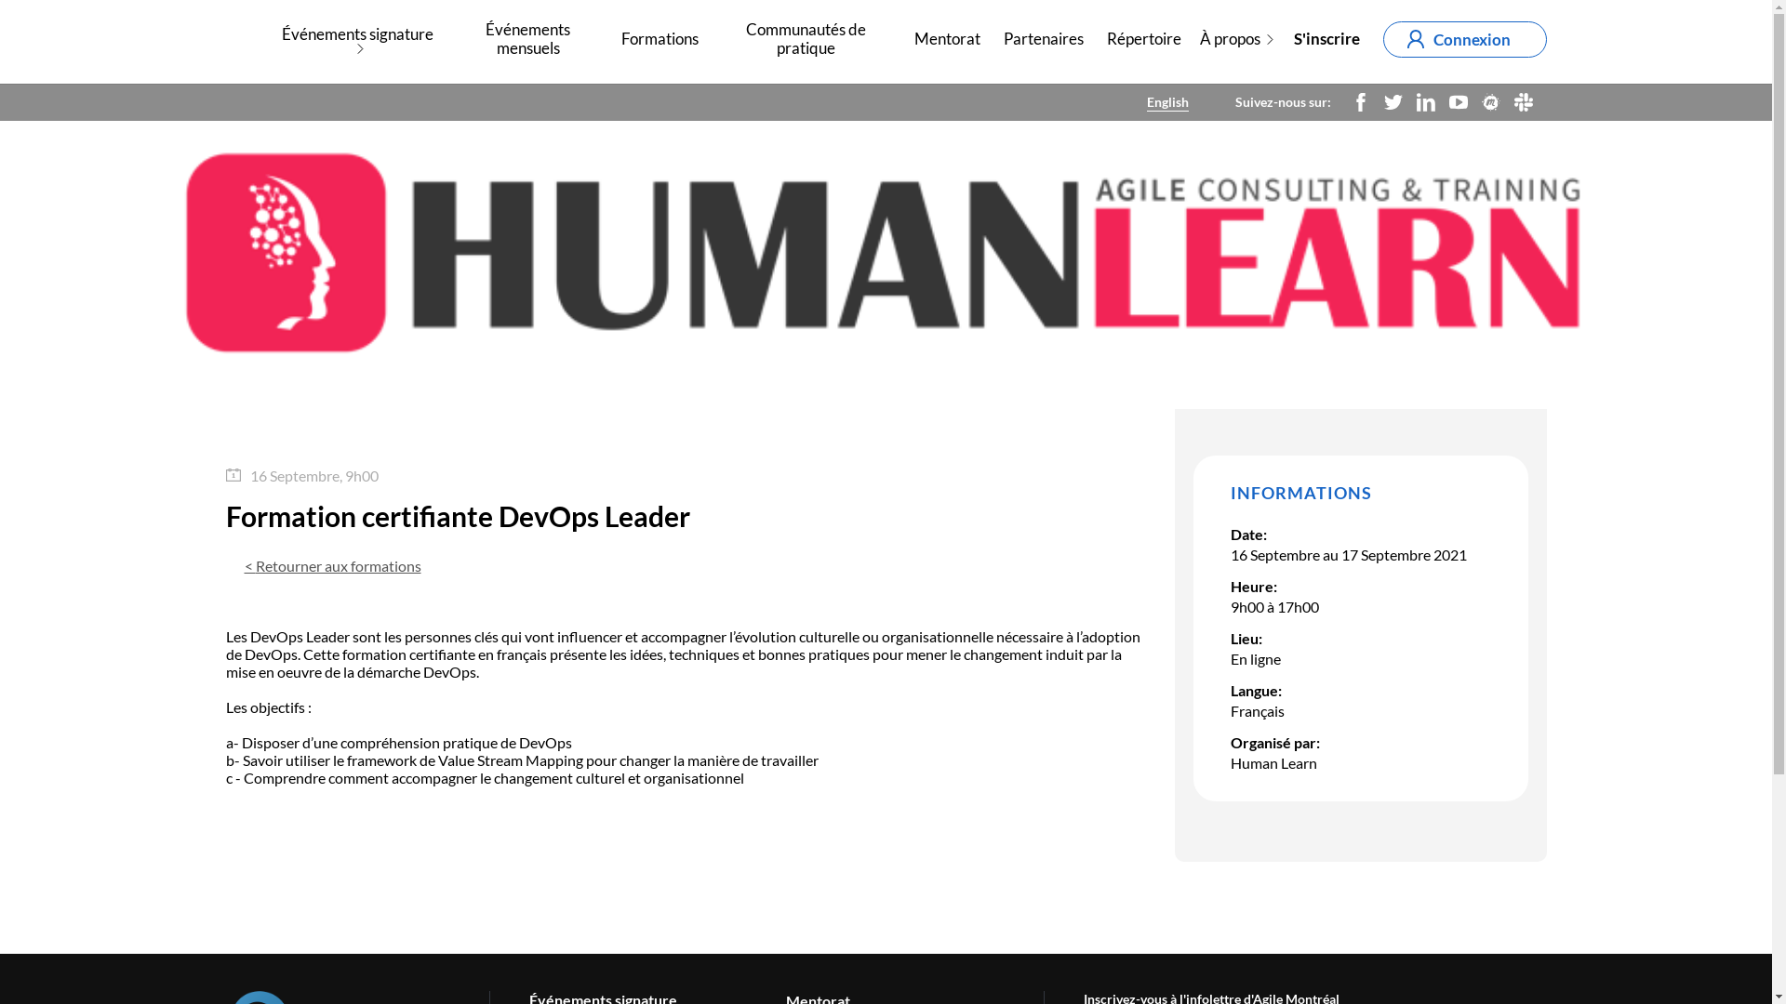 The width and height of the screenshot is (1786, 1004). I want to click on Partenaires, so click(1043, 39).